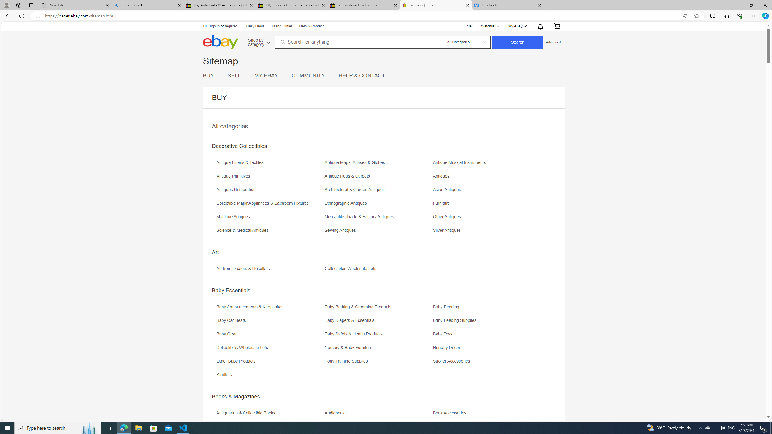 This screenshot has width=772, height=434. Describe the element at coordinates (228, 334) in the screenshot. I see `Baby Gear` at that location.